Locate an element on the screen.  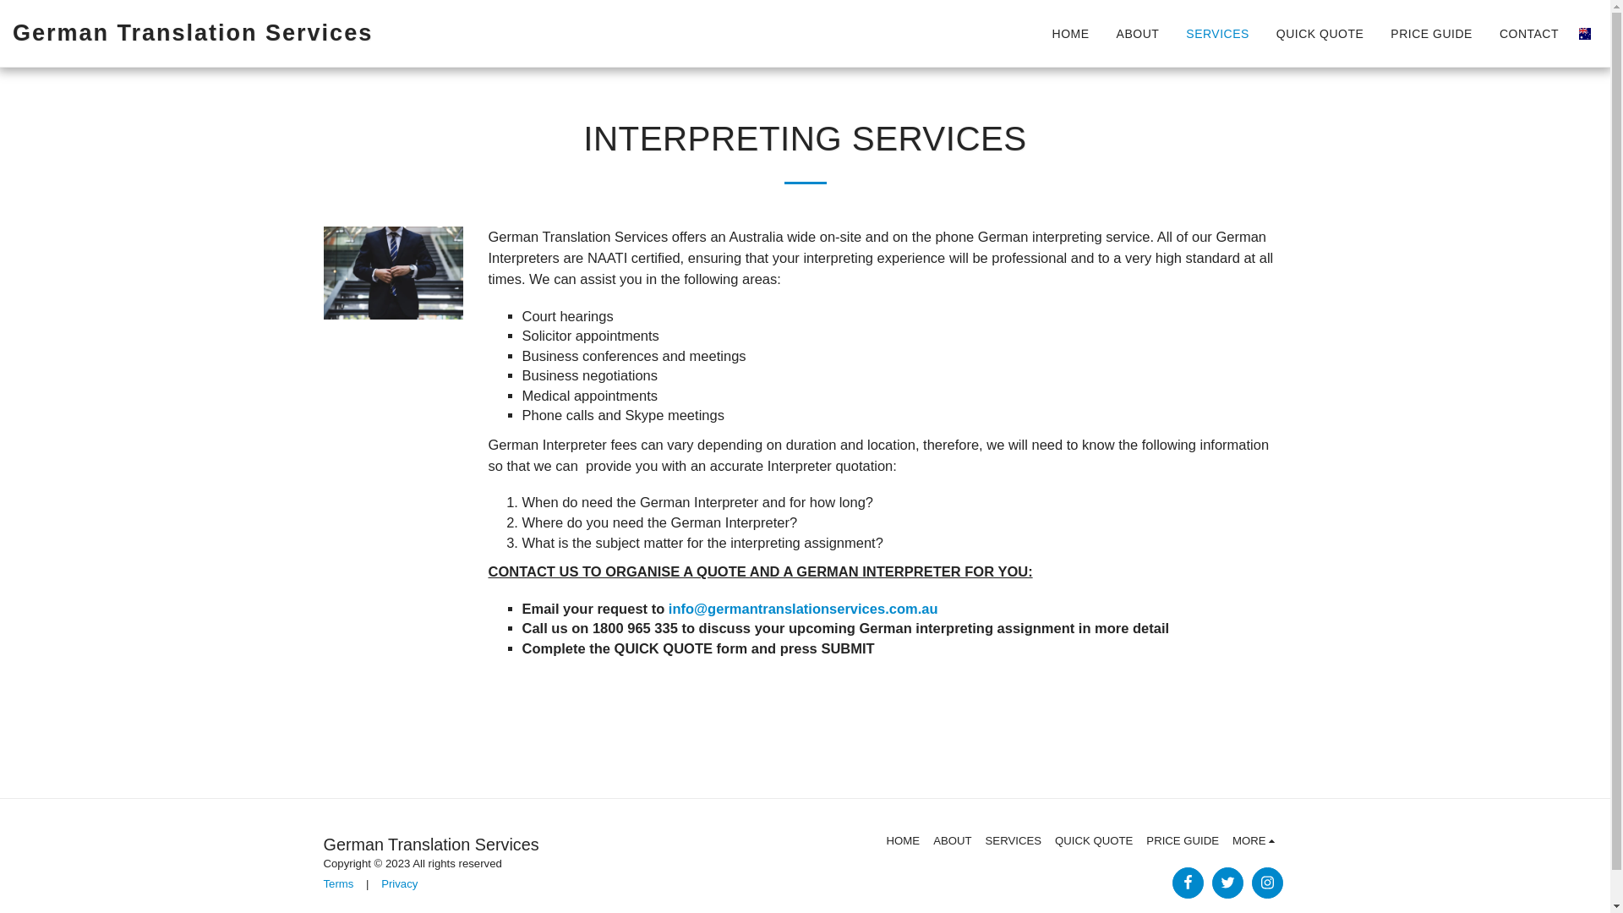
SERVICES is located at coordinates (1217, 34).